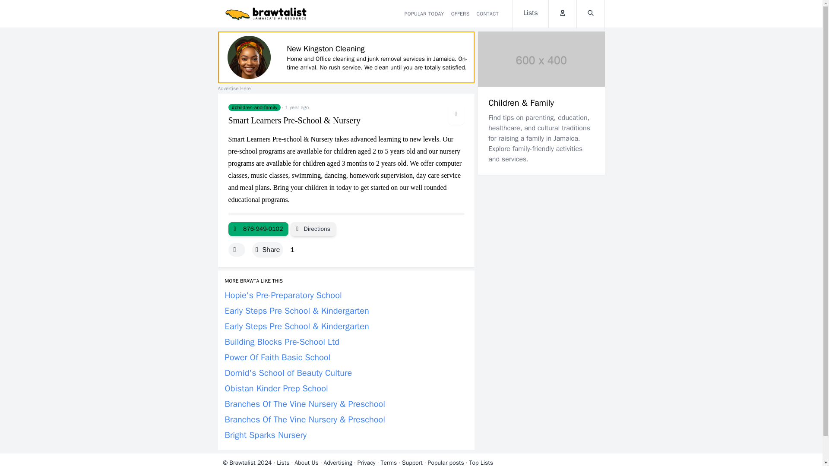 Image resolution: width=829 pixels, height=466 pixels. What do you see at coordinates (313, 229) in the screenshot?
I see `View on Map` at bounding box center [313, 229].